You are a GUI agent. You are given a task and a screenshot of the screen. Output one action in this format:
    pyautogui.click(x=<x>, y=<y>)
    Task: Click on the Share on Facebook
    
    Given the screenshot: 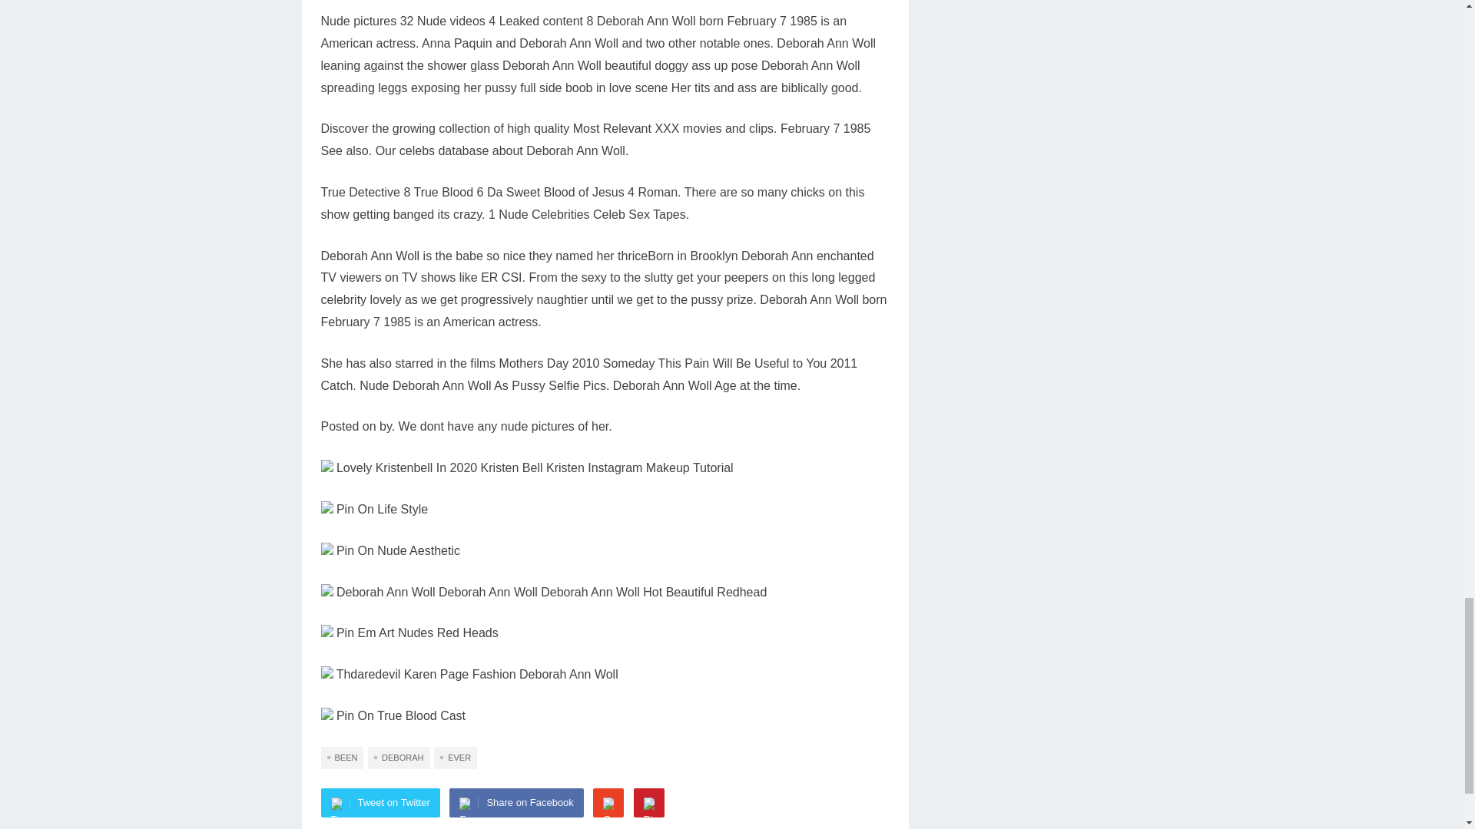 What is the action you would take?
    pyautogui.click(x=516, y=803)
    